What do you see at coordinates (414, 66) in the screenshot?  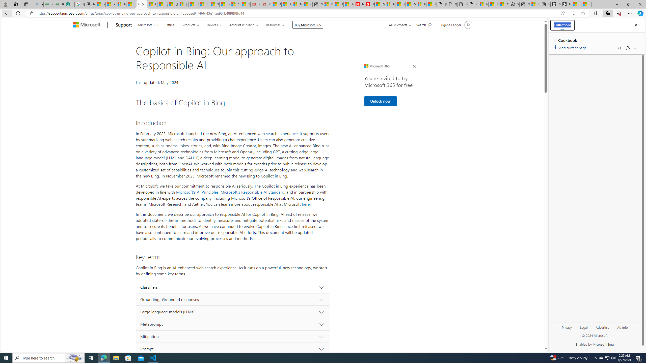 I see `Close Ad` at bounding box center [414, 66].